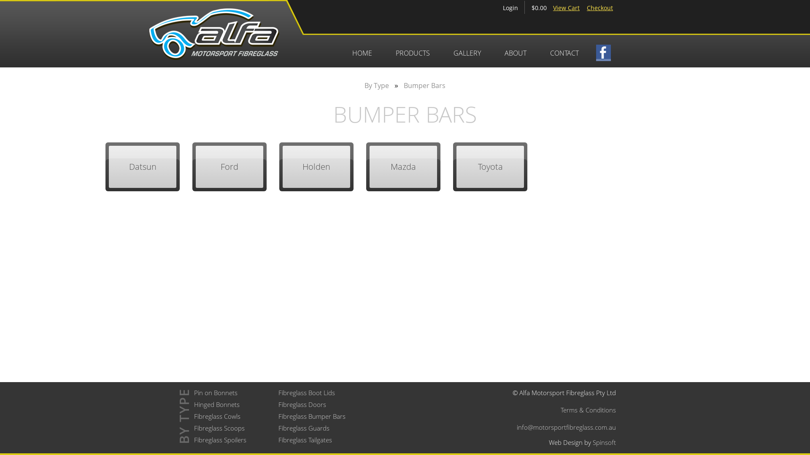 The width and height of the screenshot is (810, 455). What do you see at coordinates (516, 56) in the screenshot?
I see `ABOUT` at bounding box center [516, 56].